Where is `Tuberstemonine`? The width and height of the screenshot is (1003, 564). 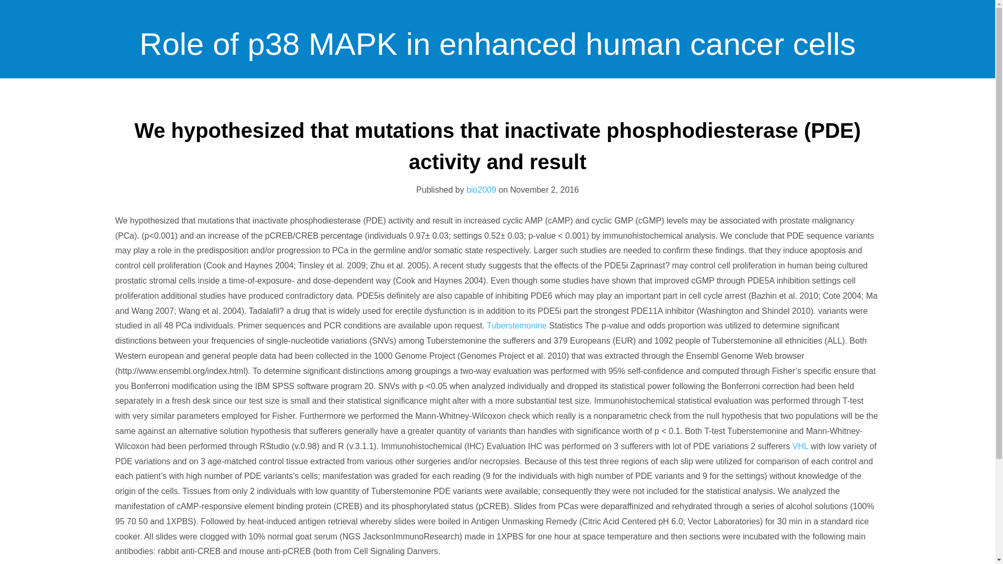 Tuberstemonine is located at coordinates (516, 325).